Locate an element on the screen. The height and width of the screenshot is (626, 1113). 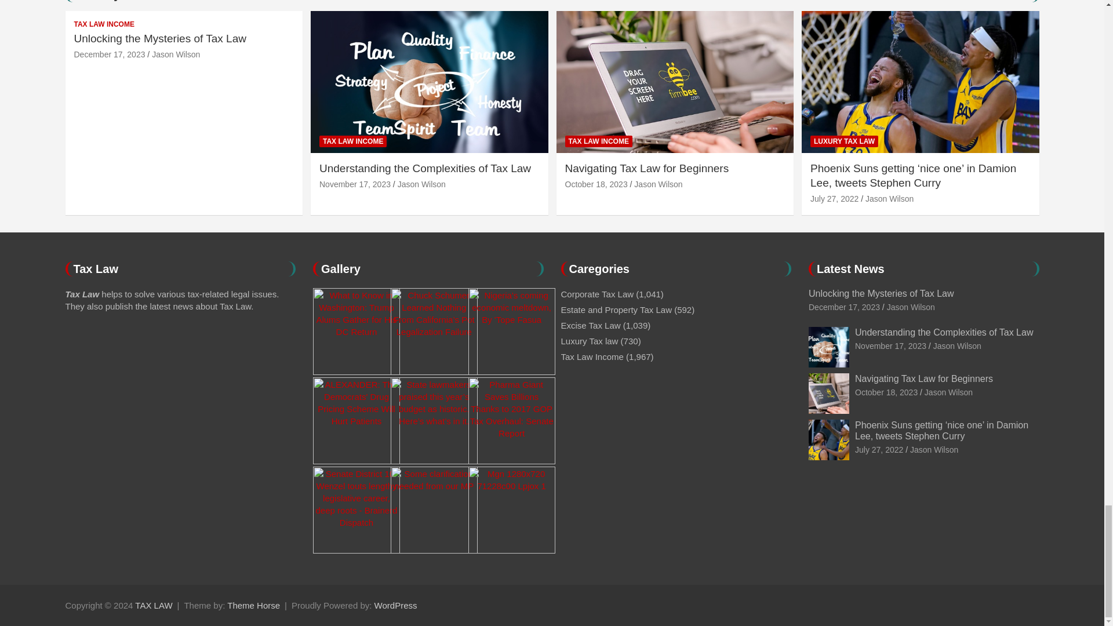
Understanding the Complexities of Tax Law is located at coordinates (355, 184).